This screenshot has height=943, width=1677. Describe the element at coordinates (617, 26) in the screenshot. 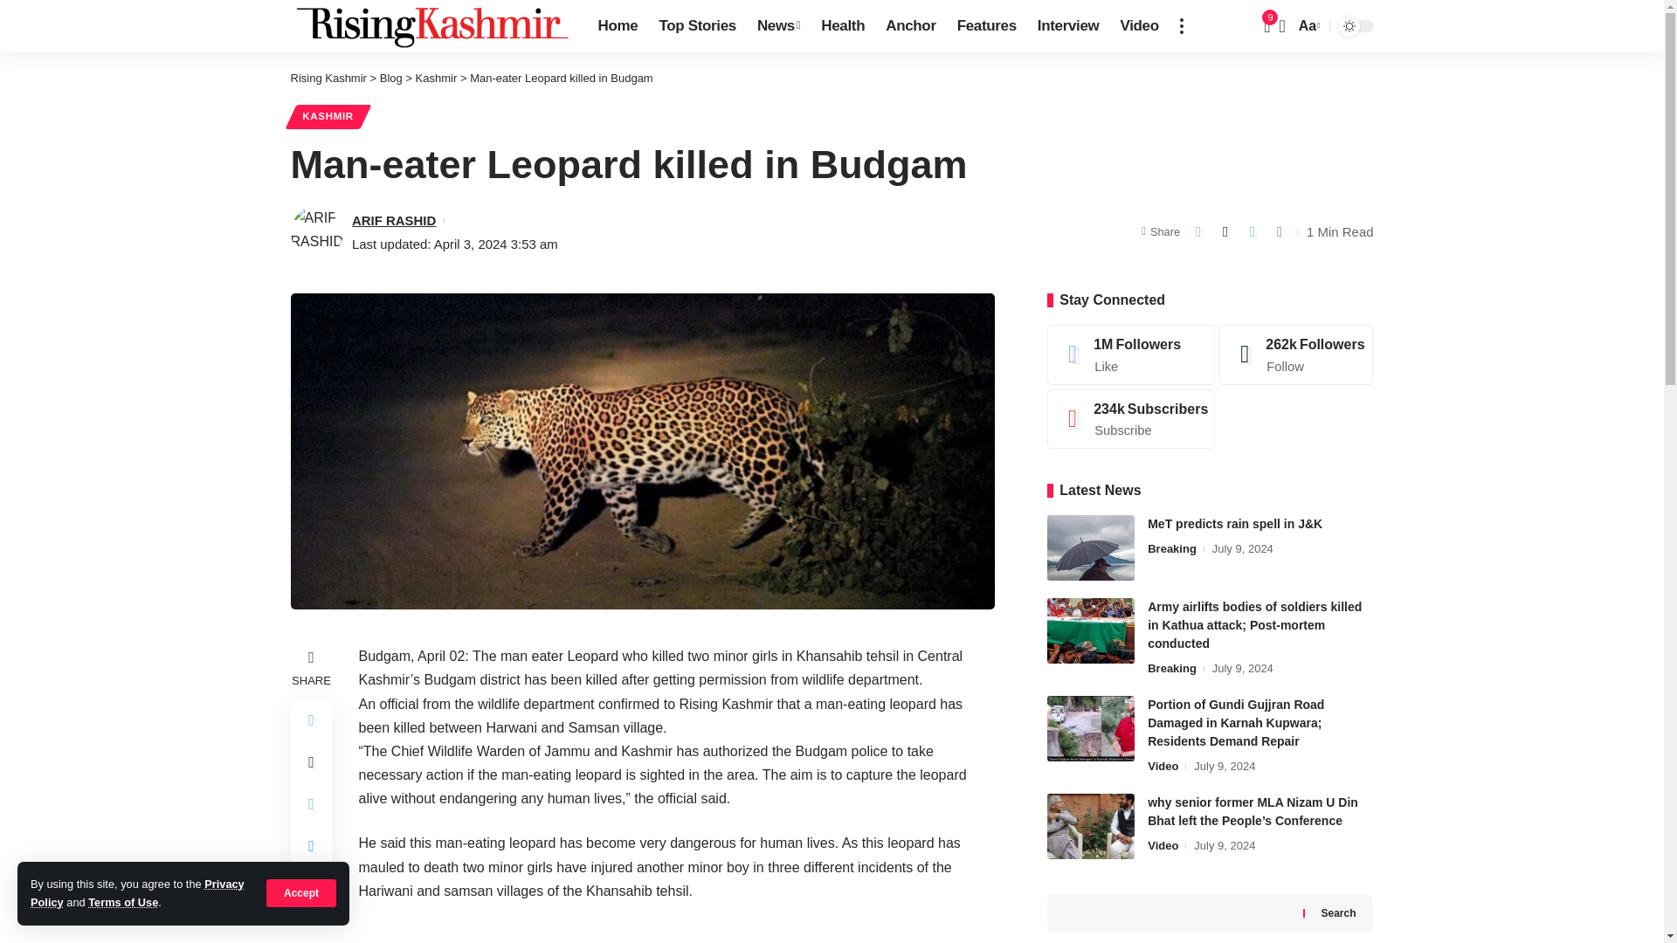

I see `Home` at that location.